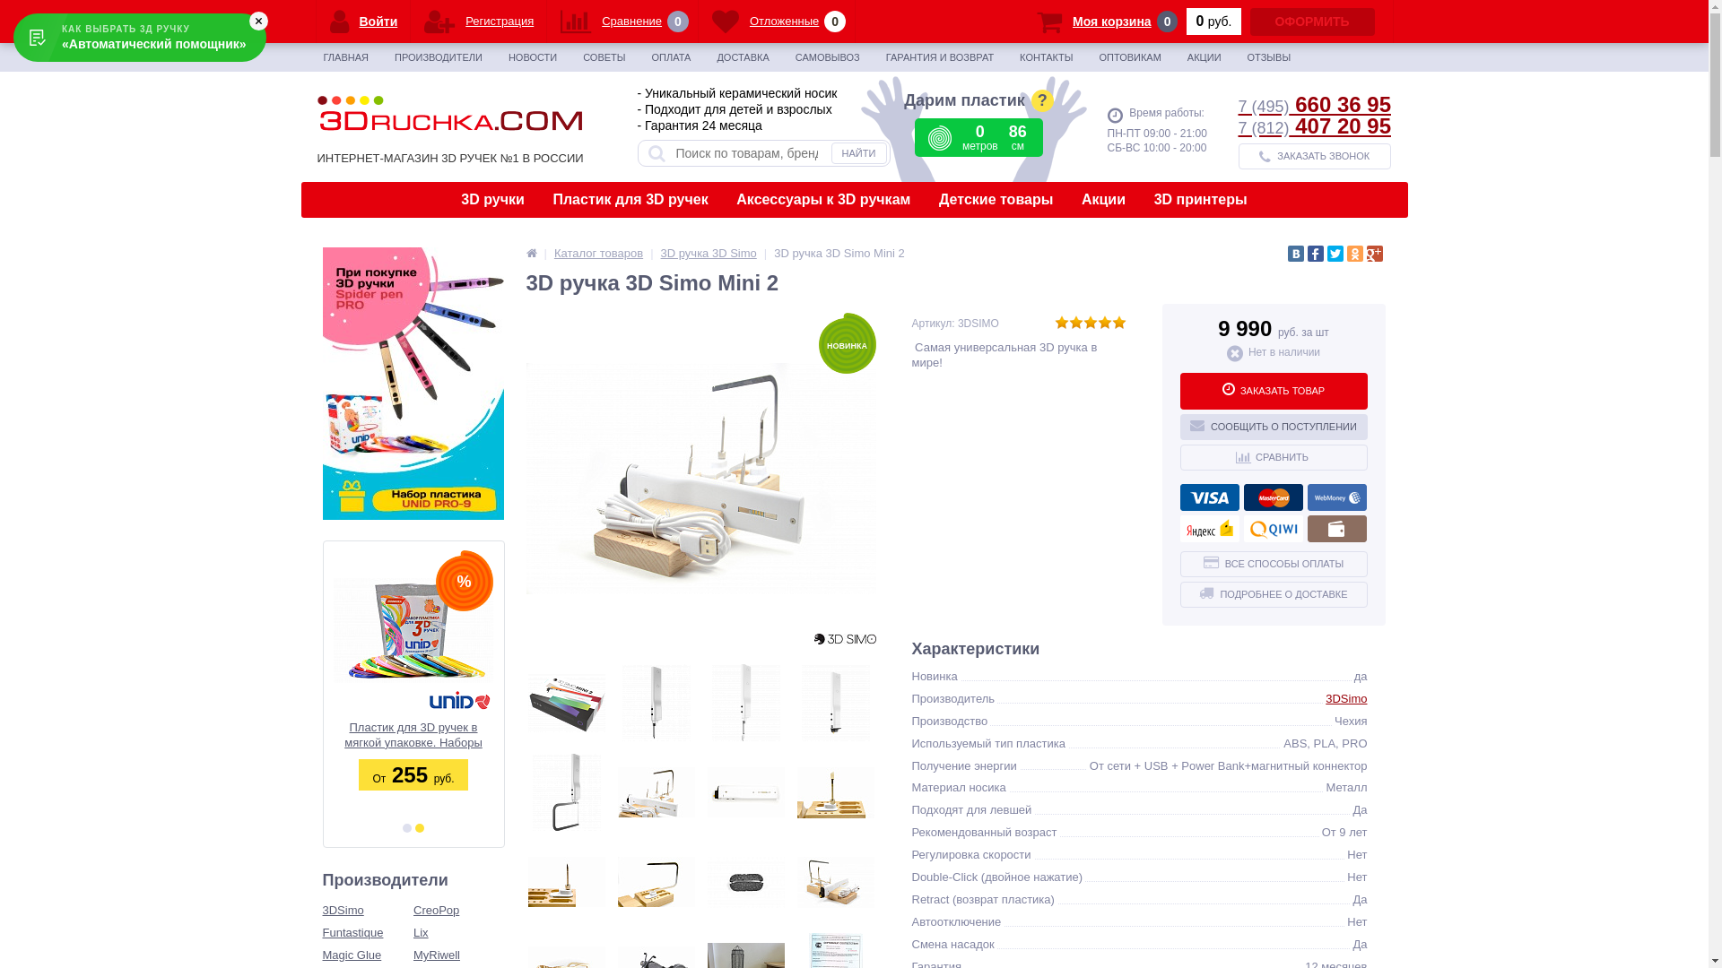 This screenshot has width=1722, height=968. What do you see at coordinates (1210, 497) in the screenshot?
I see `VISA` at bounding box center [1210, 497].